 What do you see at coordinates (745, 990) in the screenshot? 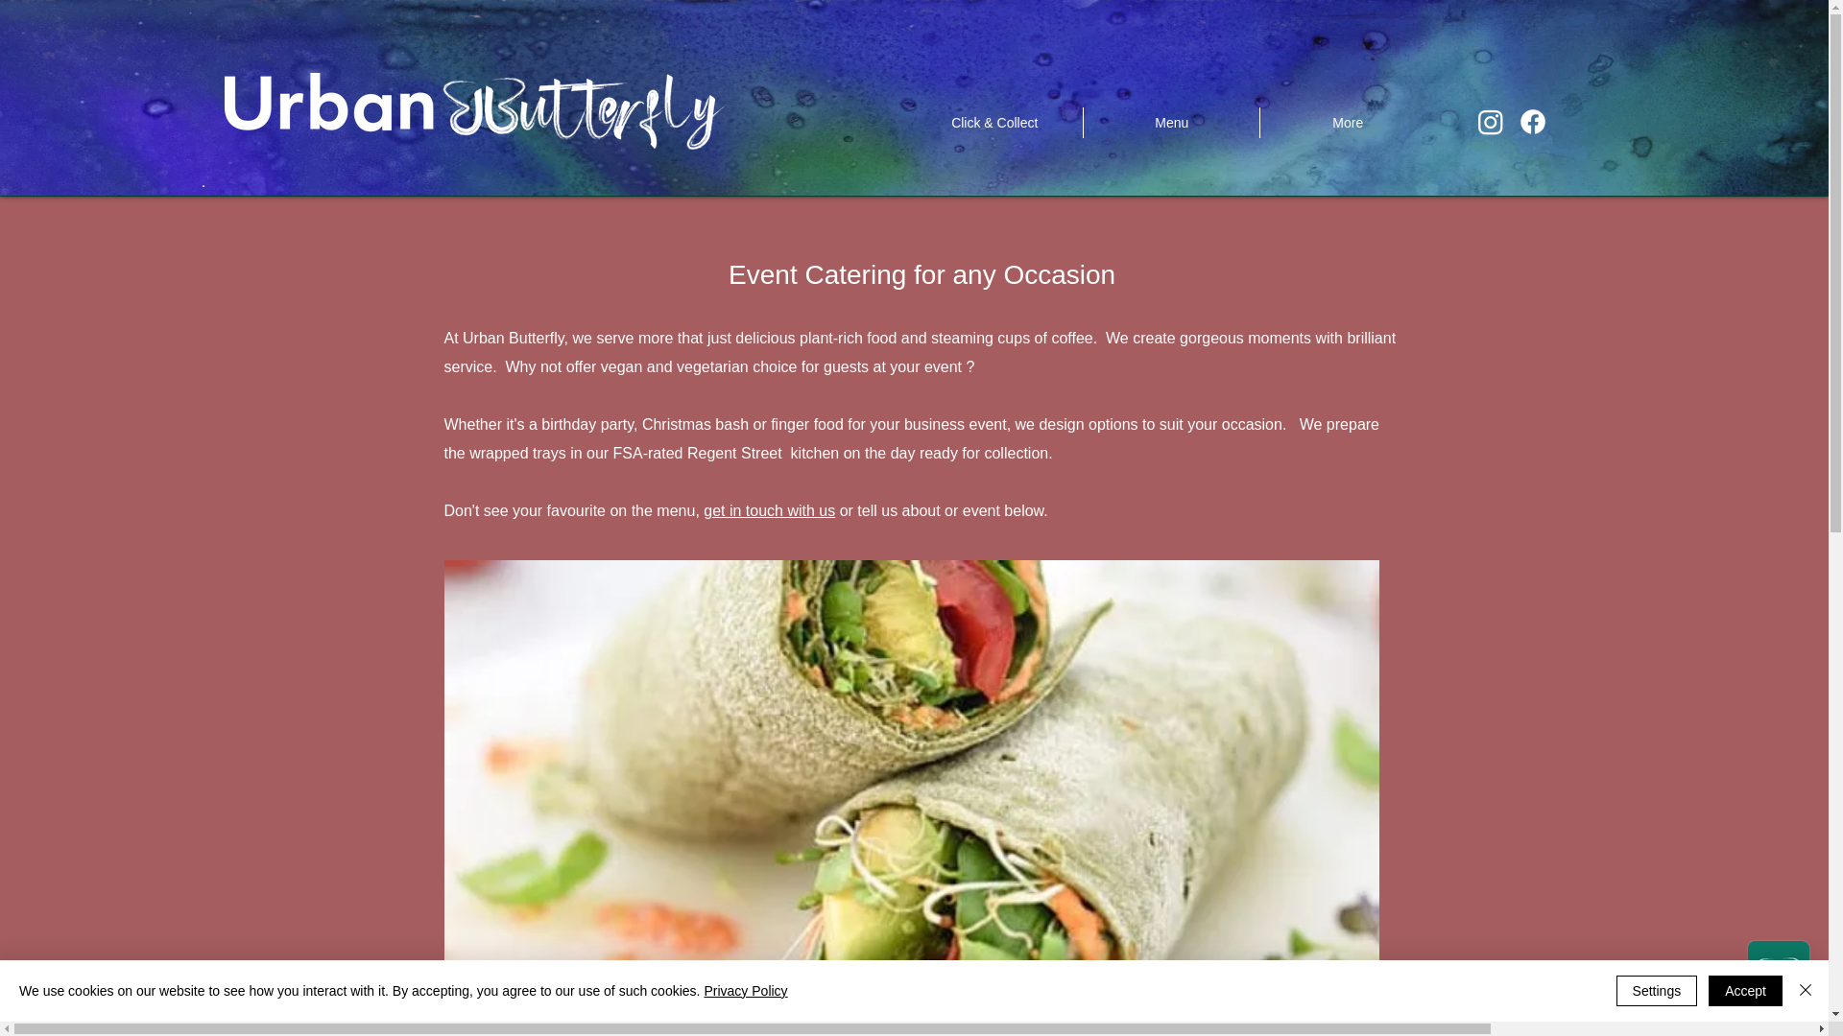
I see `Privacy Policy` at bounding box center [745, 990].